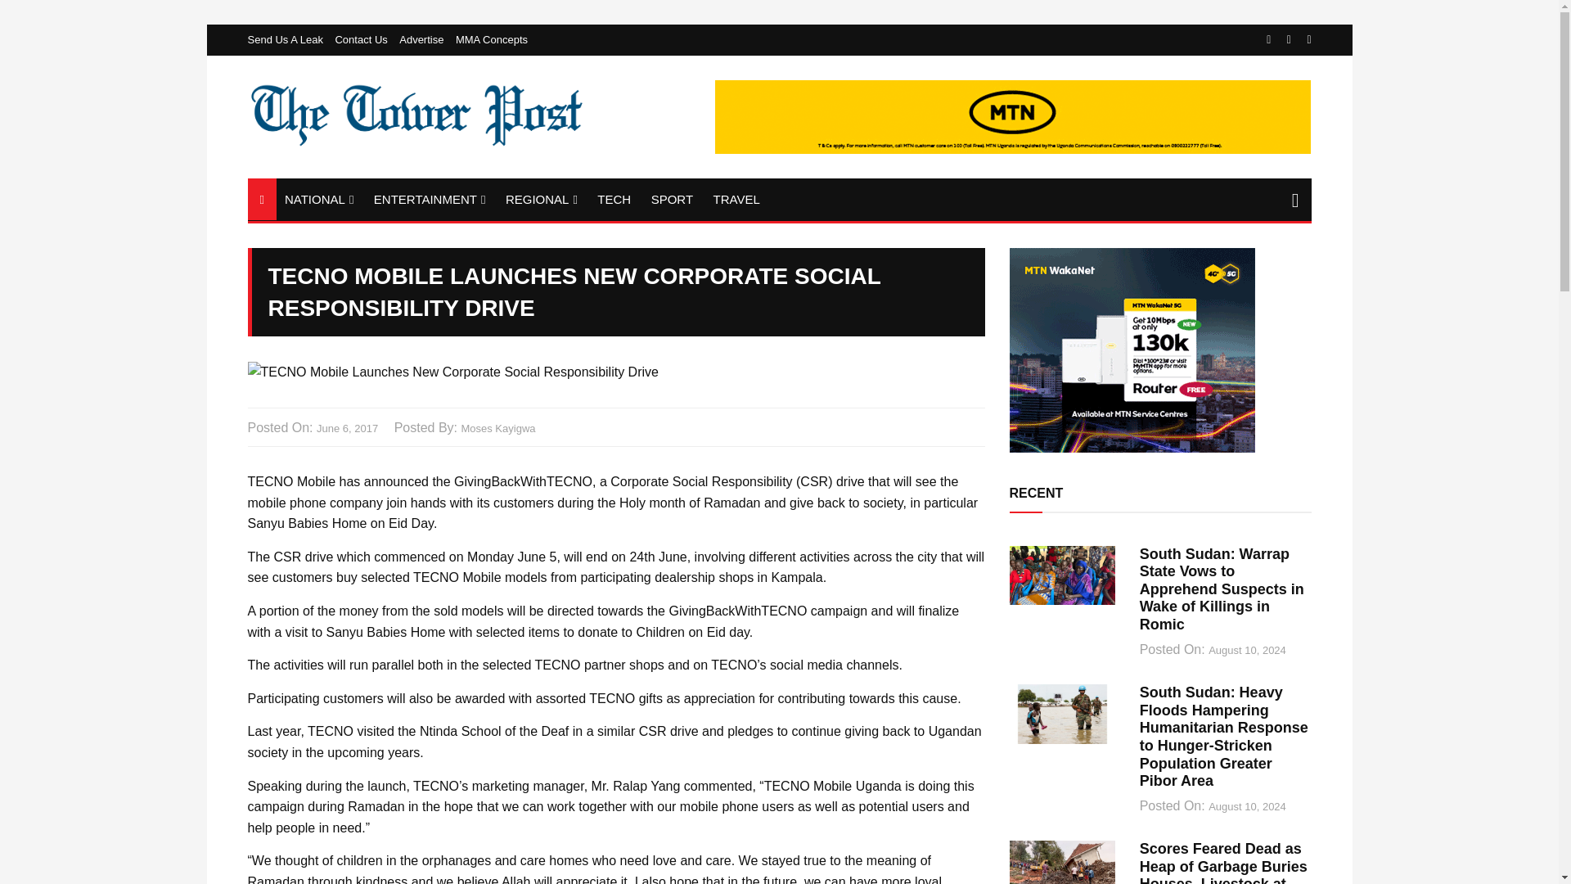 This screenshot has height=884, width=1571. Describe the element at coordinates (736, 199) in the screenshot. I see `TRAVEL` at that location.